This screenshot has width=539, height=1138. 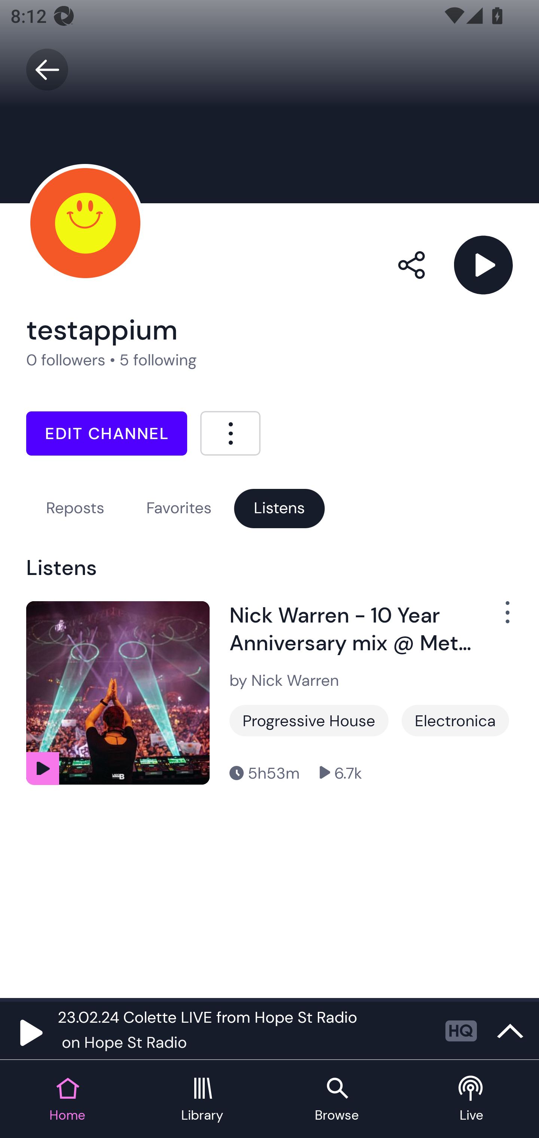 I want to click on 5 following, so click(x=158, y=360).